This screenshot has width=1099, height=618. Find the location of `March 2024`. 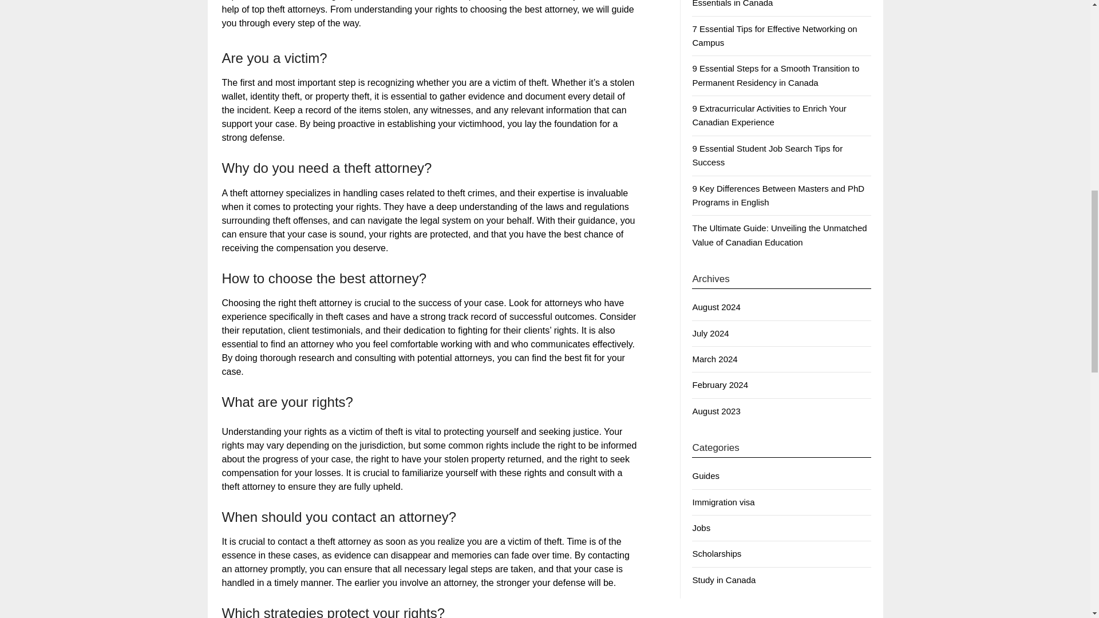

March 2024 is located at coordinates (714, 359).